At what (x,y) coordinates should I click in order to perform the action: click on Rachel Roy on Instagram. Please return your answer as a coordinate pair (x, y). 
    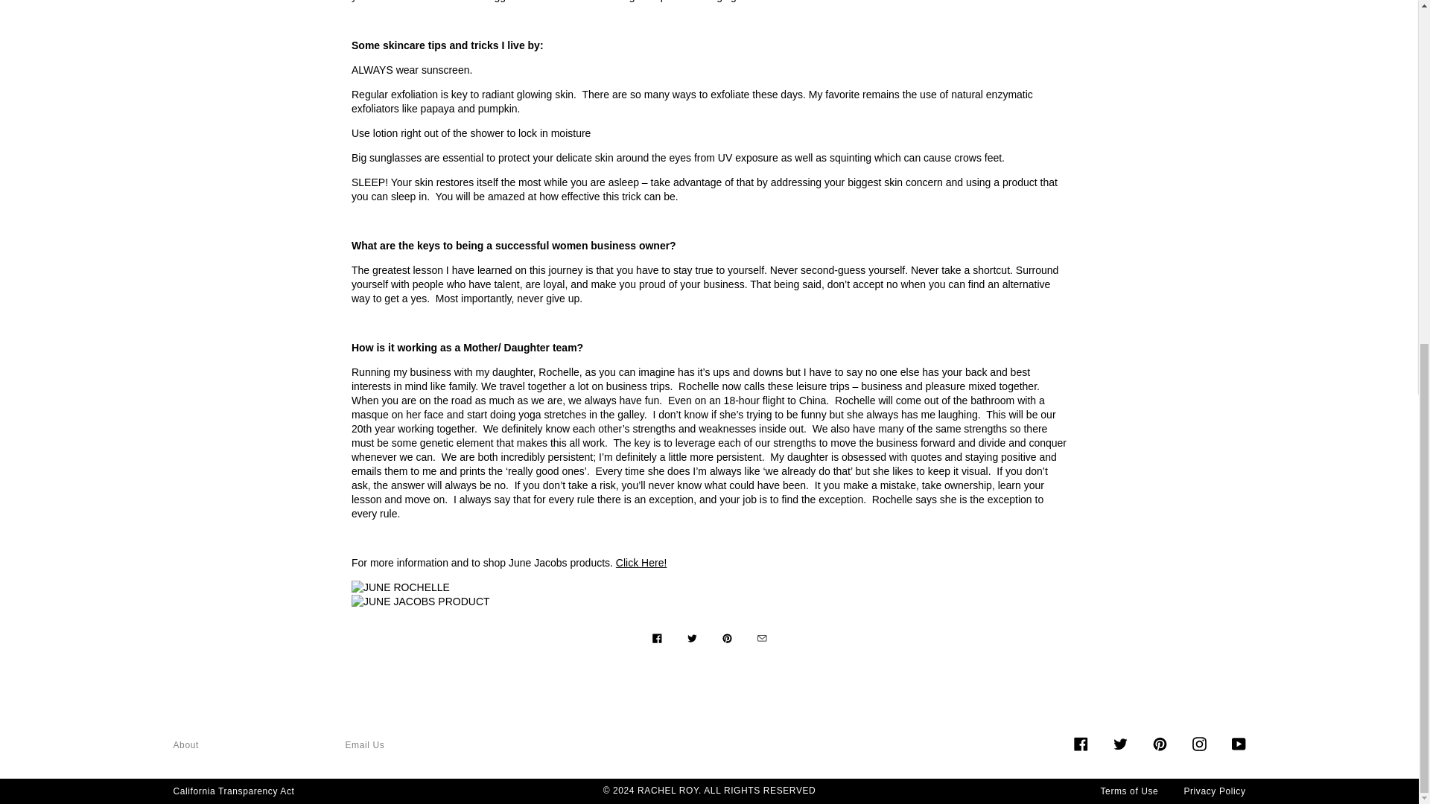
    Looking at the image, I should click on (1198, 742).